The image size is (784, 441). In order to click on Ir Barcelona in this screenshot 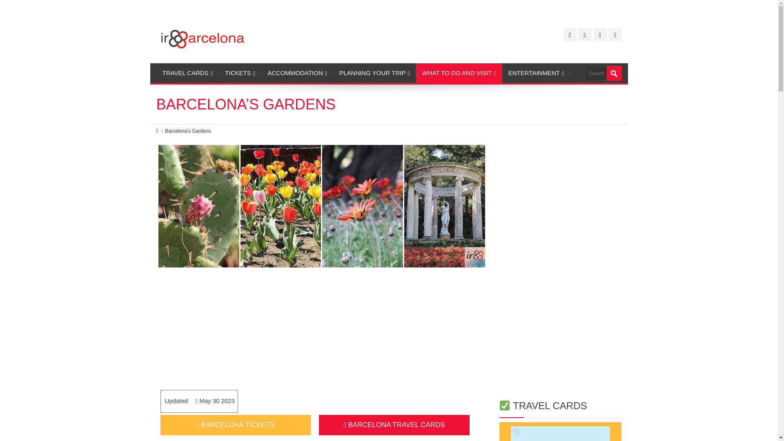, I will do `click(202, 38)`.